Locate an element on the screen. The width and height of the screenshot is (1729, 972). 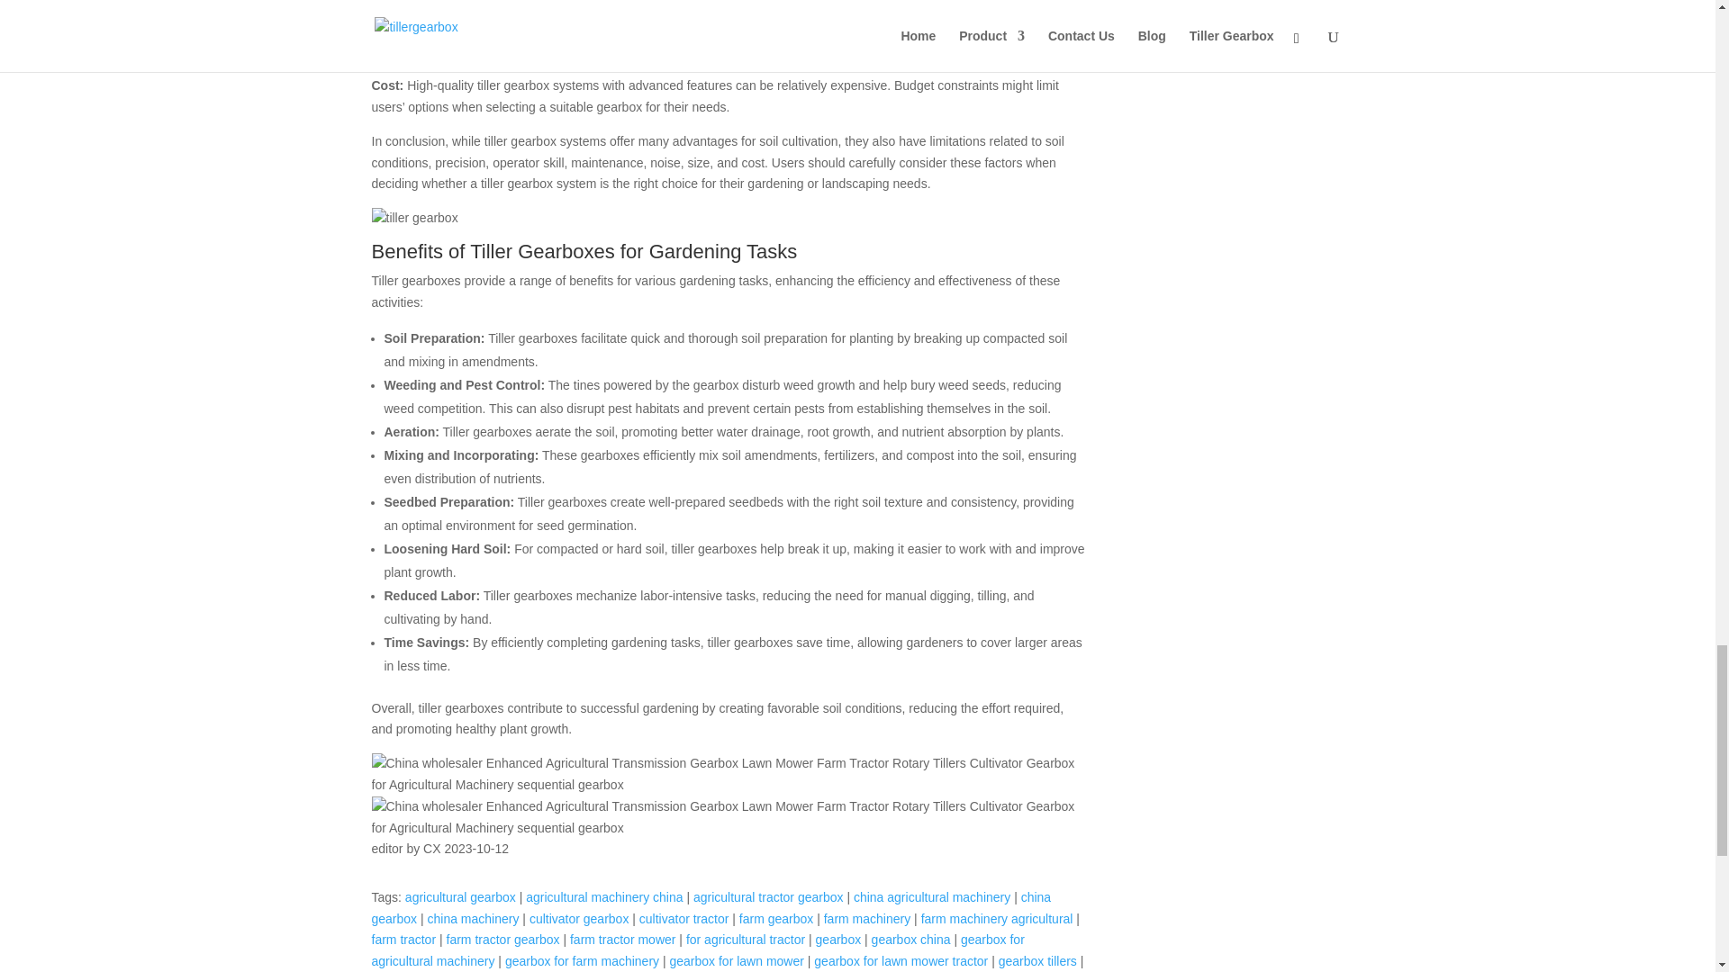
gearbox for lawn mower is located at coordinates (737, 960).